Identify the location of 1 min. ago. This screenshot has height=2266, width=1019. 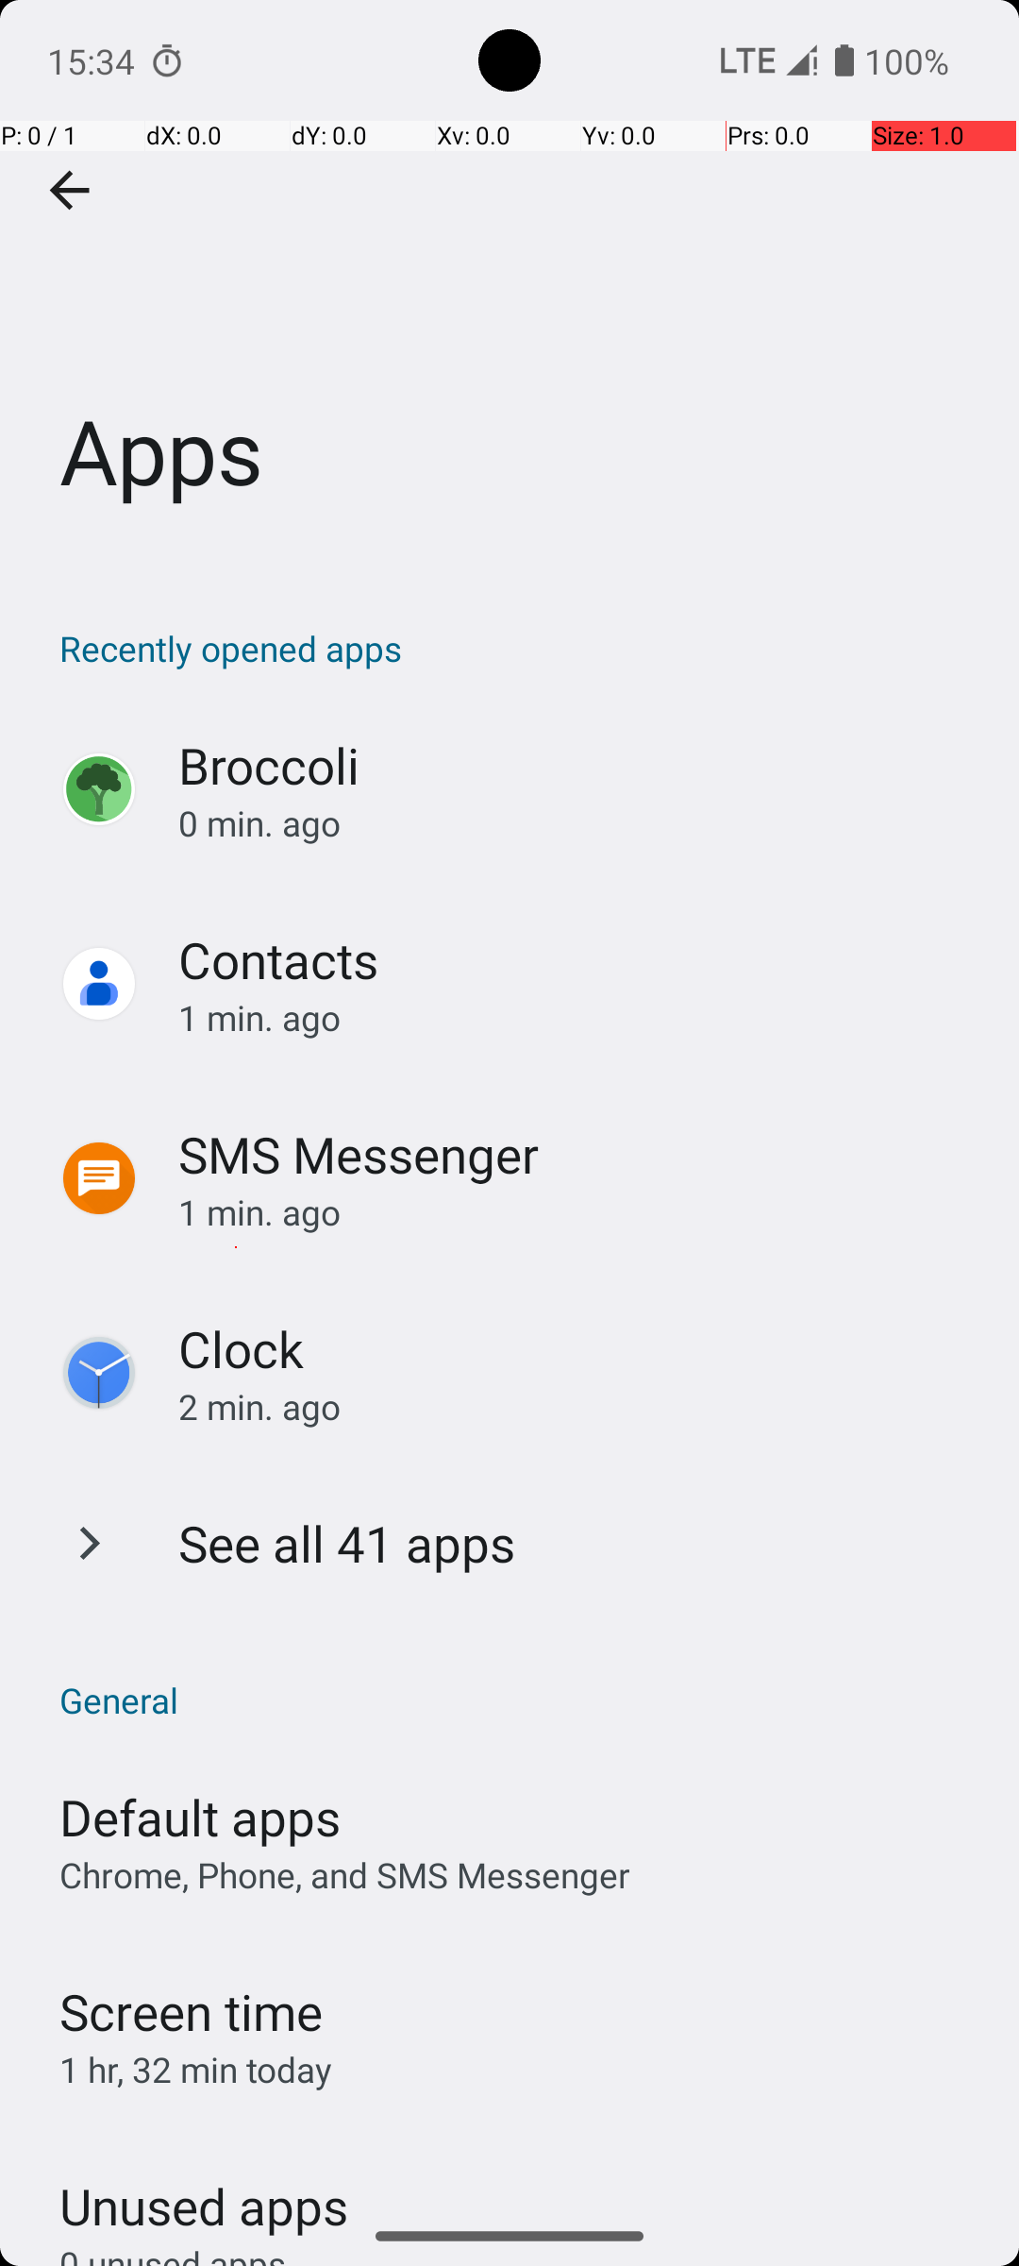
(579, 1018).